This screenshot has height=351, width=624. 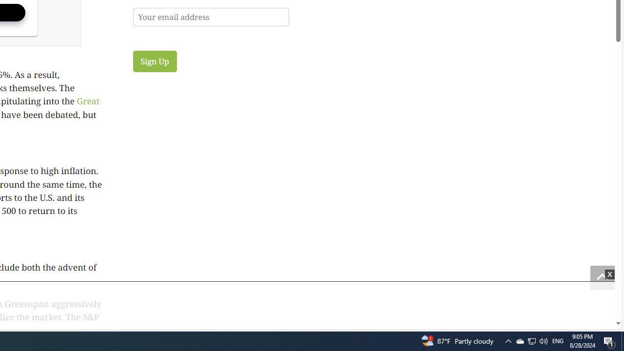 I want to click on Join the 375,000+ subscribers who receive our daily email, so click(x=211, y=17).